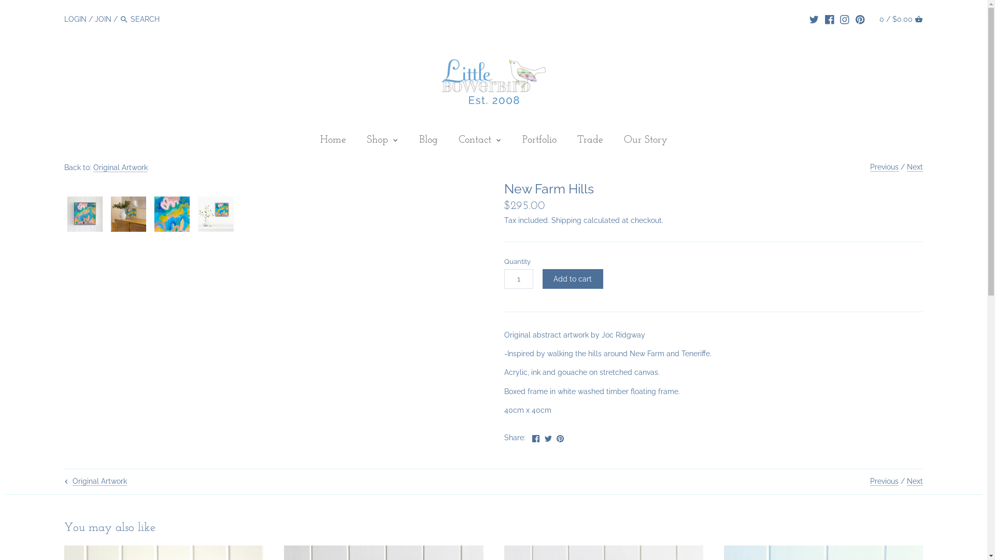 The image size is (995, 560). I want to click on Blog, so click(428, 142).